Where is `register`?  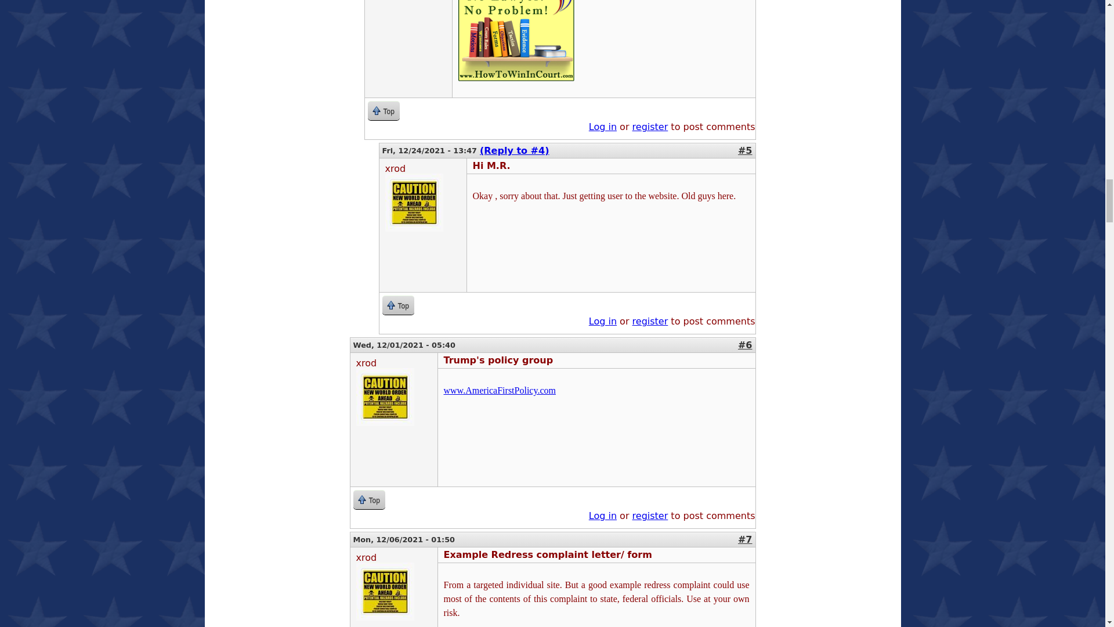
register is located at coordinates (650, 127).